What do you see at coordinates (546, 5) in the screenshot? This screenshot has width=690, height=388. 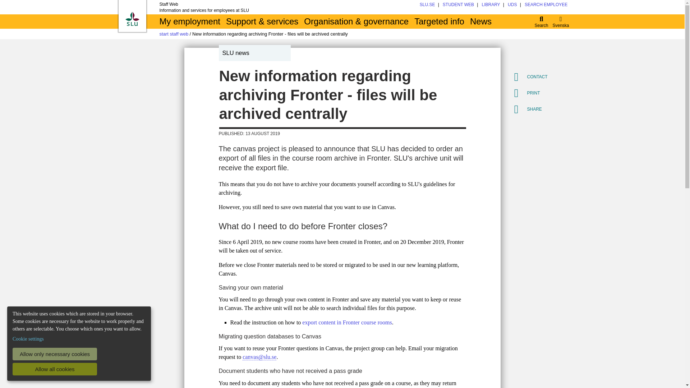 I see `SEARCH EMPLOYEE` at bounding box center [546, 5].